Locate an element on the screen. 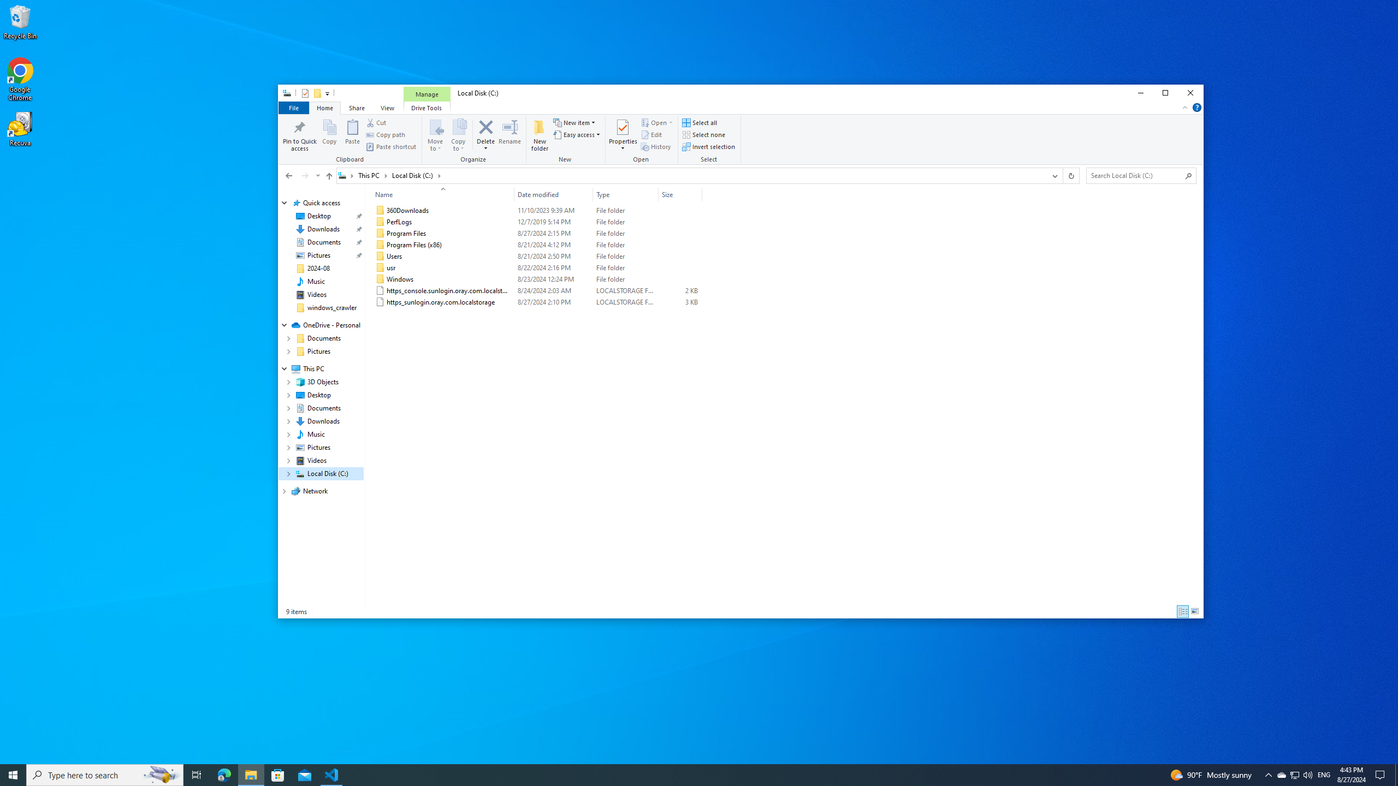  User Promoted Notification Area is located at coordinates (1294, 775).